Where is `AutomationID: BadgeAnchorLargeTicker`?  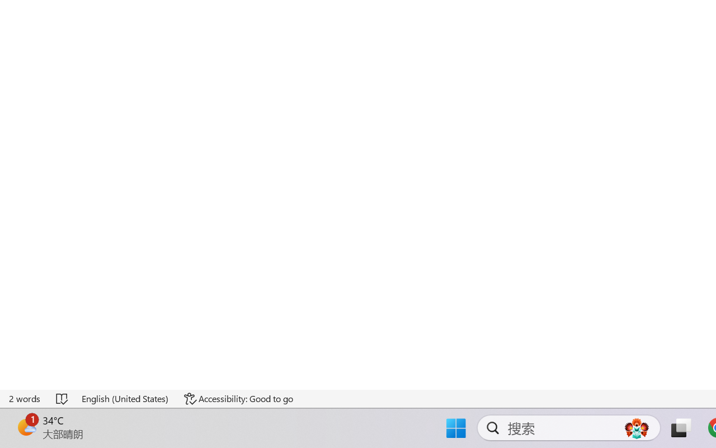 AutomationID: BadgeAnchorLargeTicker is located at coordinates (26, 427).